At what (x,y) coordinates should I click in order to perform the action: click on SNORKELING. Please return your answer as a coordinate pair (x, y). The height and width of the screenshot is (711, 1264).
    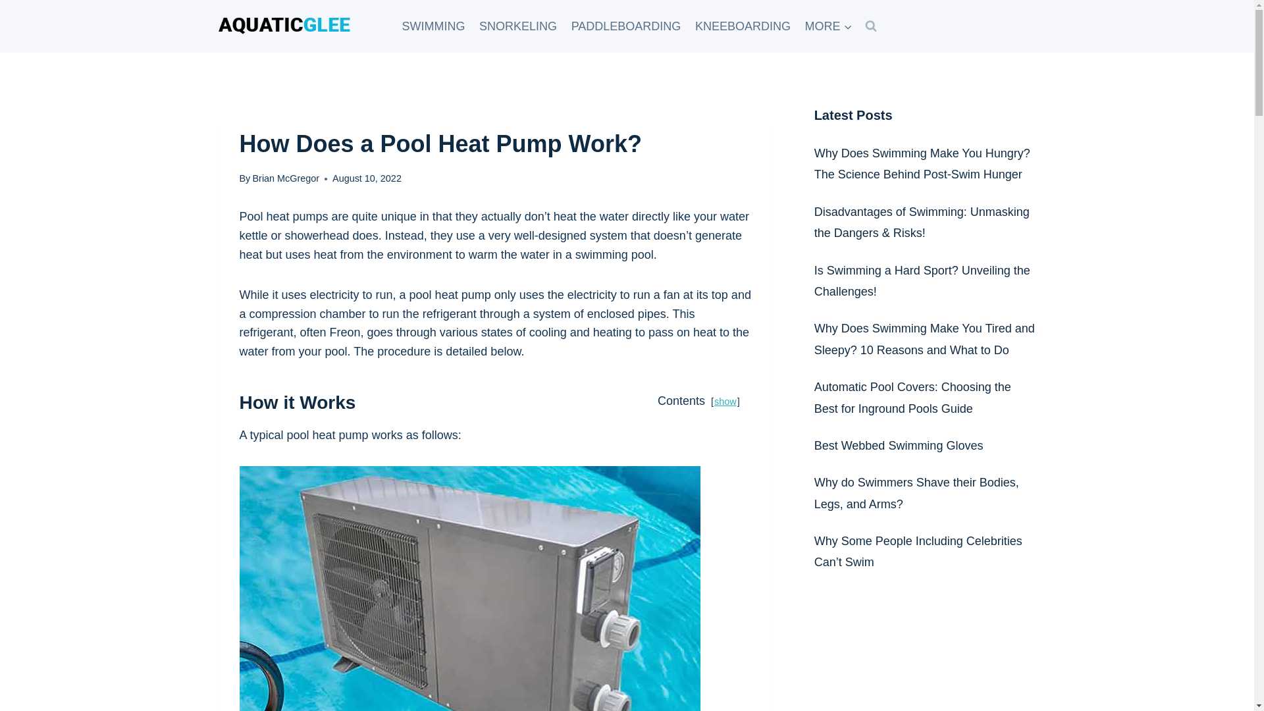
    Looking at the image, I should click on (517, 26).